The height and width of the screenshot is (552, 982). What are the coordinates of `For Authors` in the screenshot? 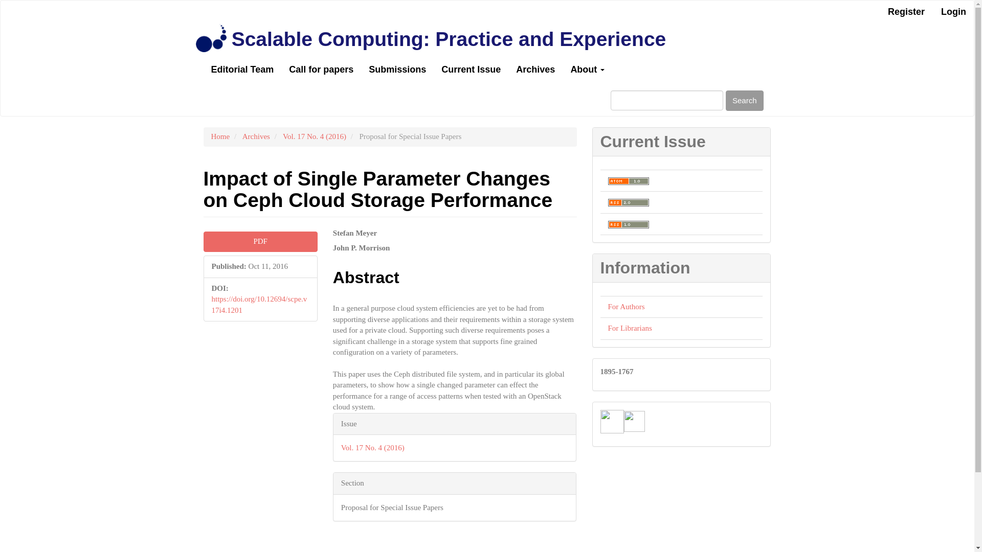 It's located at (626, 307).